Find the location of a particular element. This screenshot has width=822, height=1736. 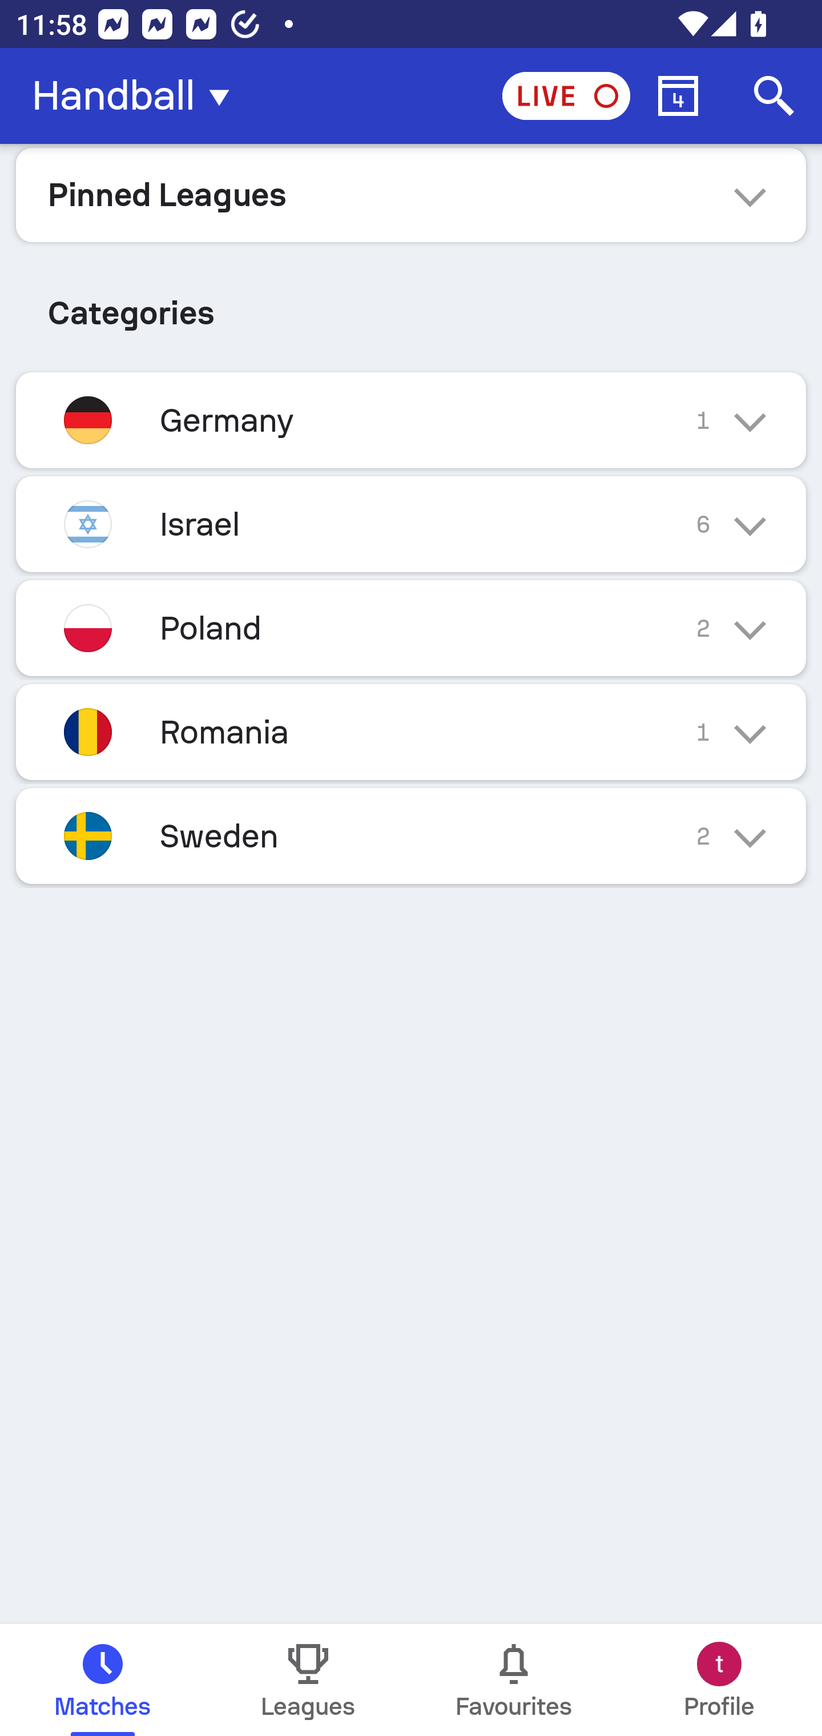

Favourites is located at coordinates (514, 1680).